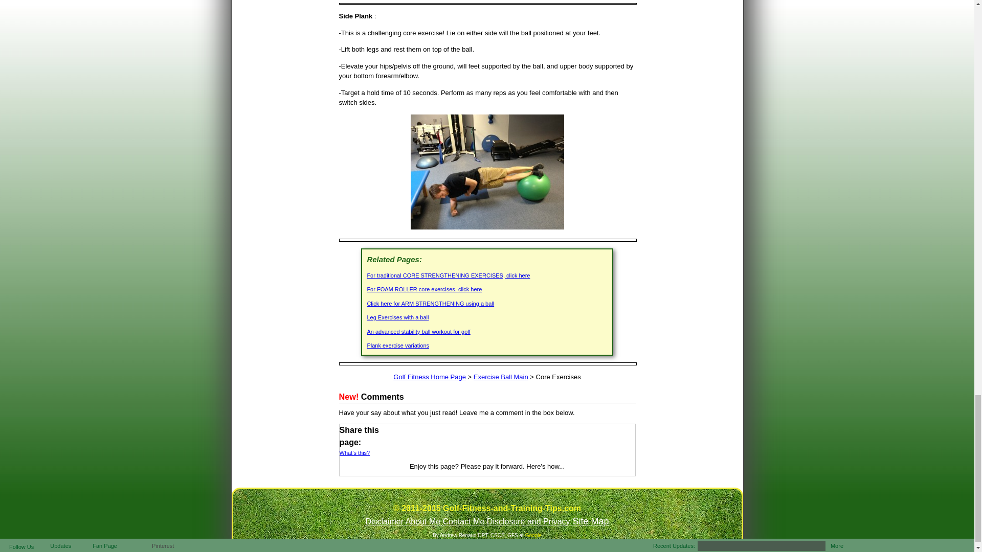  I want to click on Exercise Ball Main, so click(500, 377).